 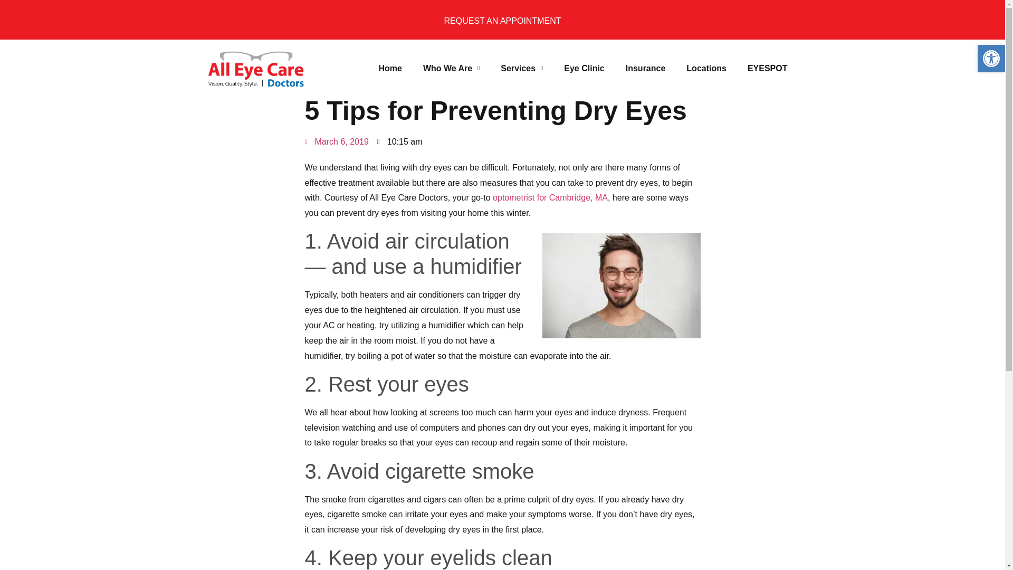 I want to click on Insurance, so click(x=646, y=69).